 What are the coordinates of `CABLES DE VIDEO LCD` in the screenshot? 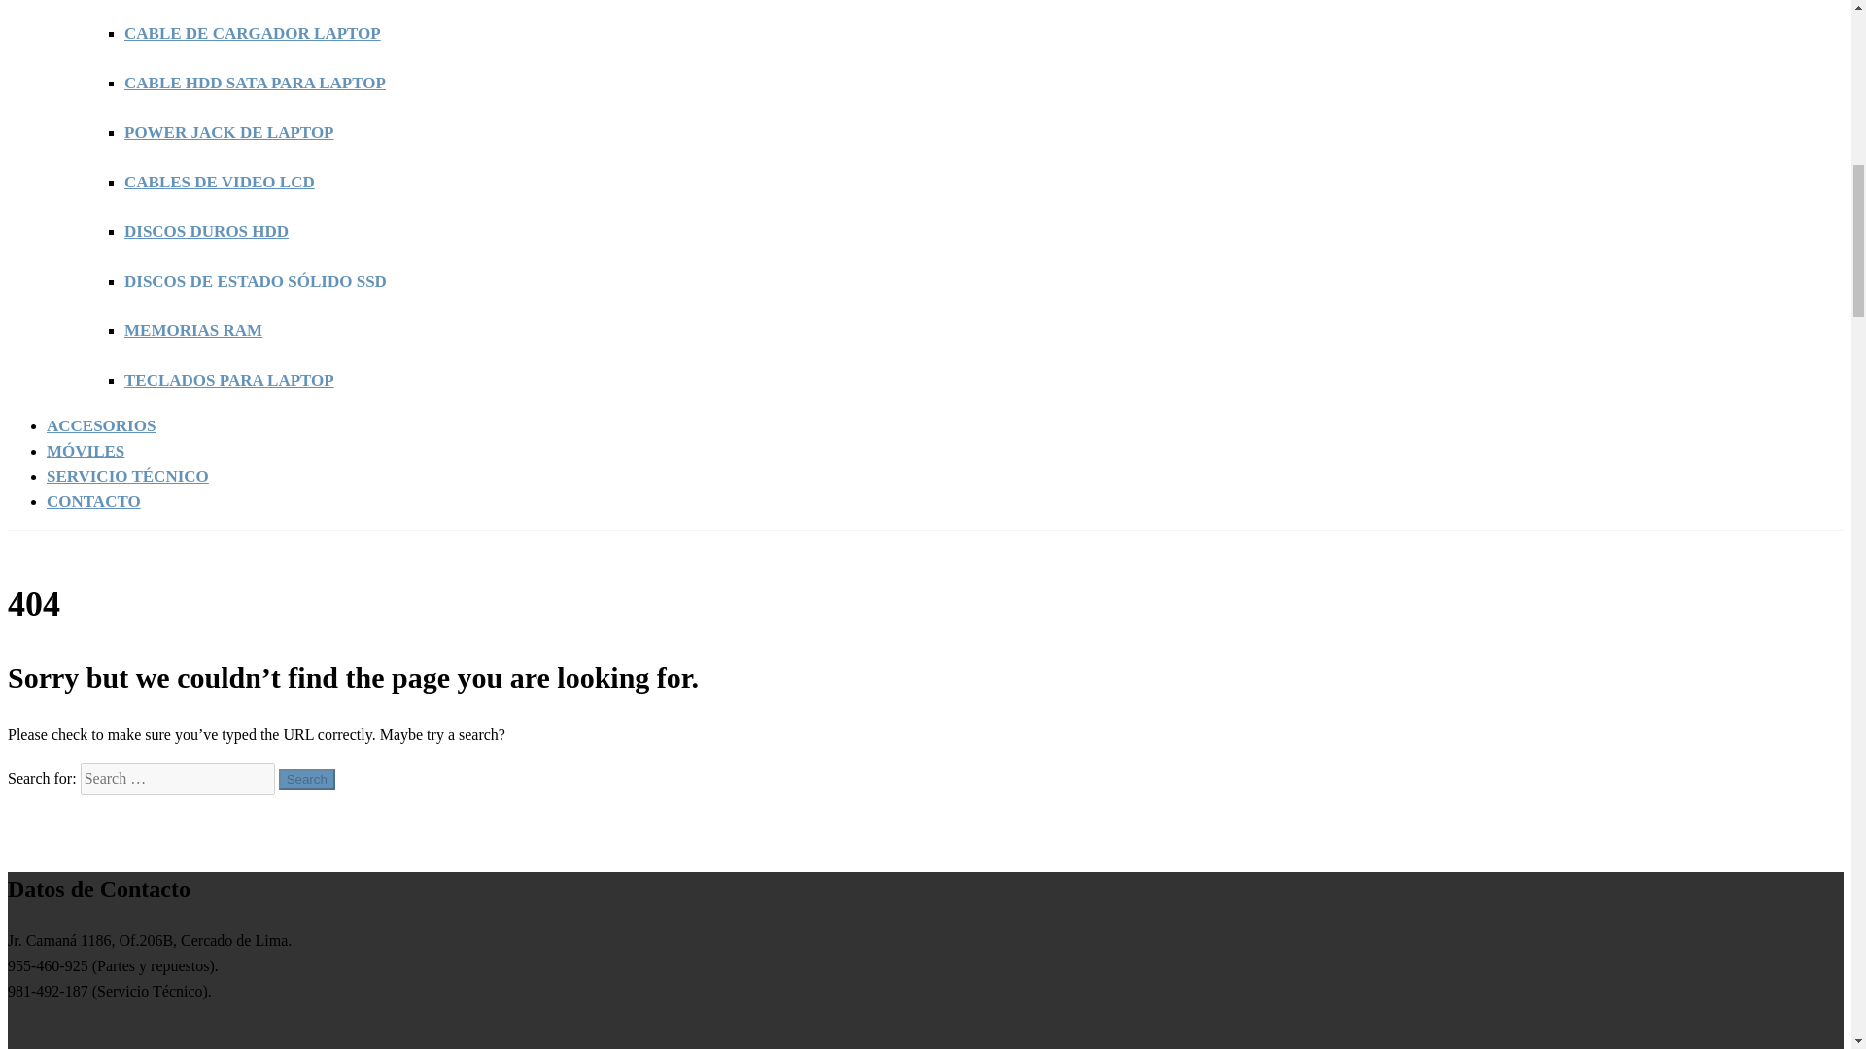 It's located at (220, 182).